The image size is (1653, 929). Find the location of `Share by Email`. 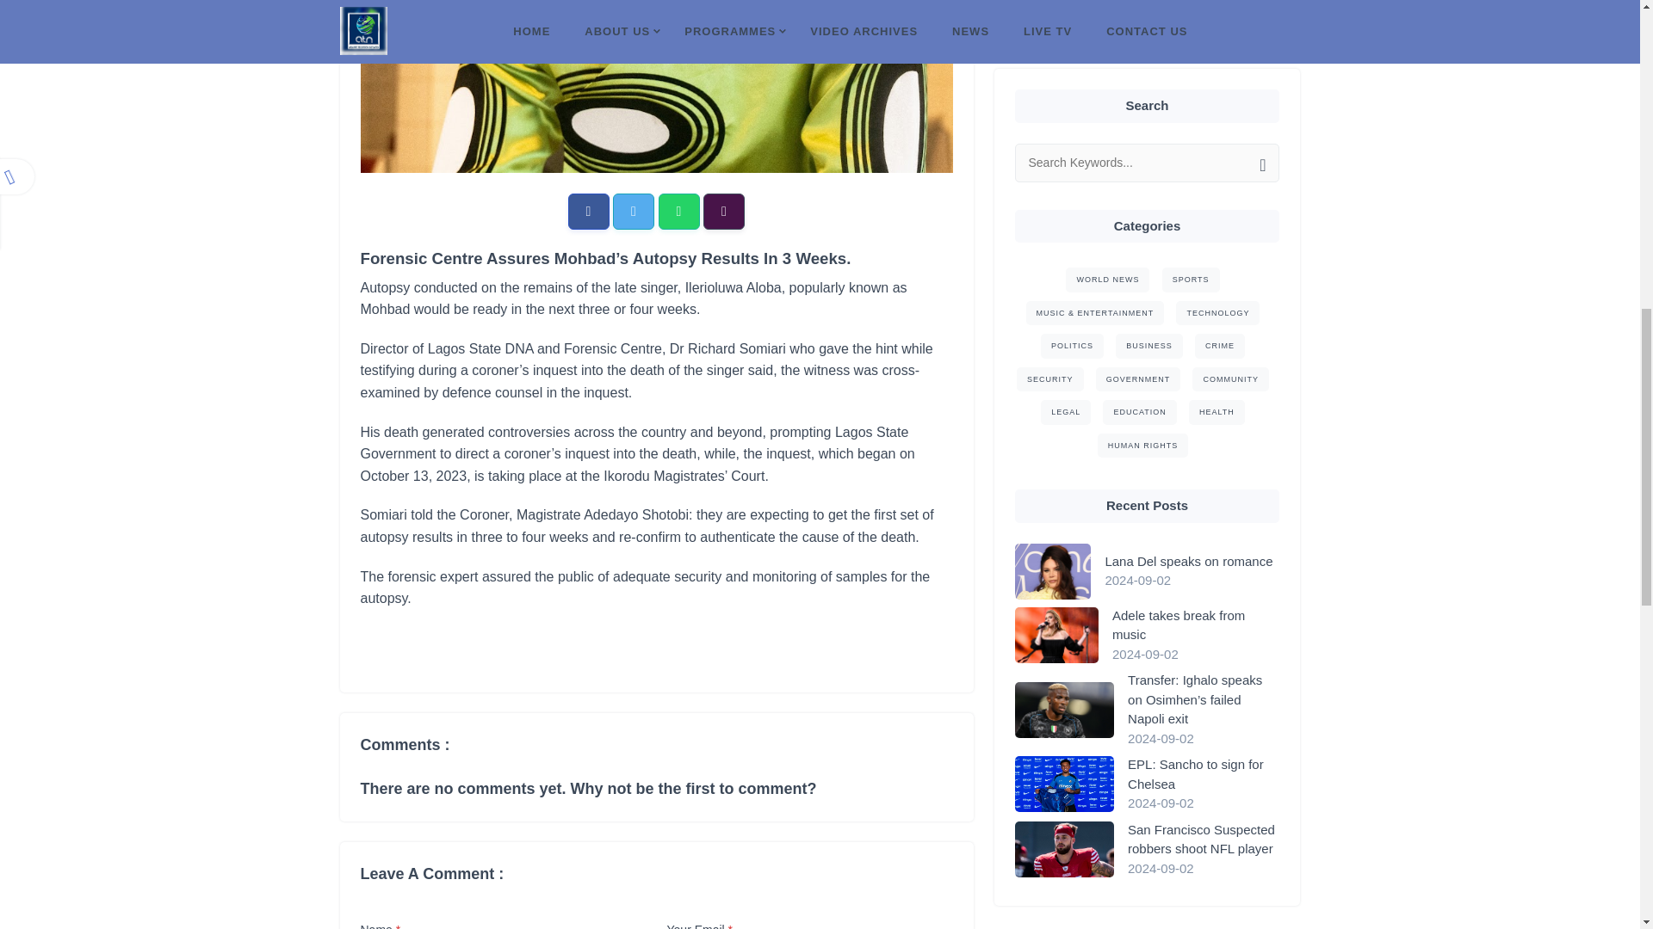

Share by Email is located at coordinates (724, 211).